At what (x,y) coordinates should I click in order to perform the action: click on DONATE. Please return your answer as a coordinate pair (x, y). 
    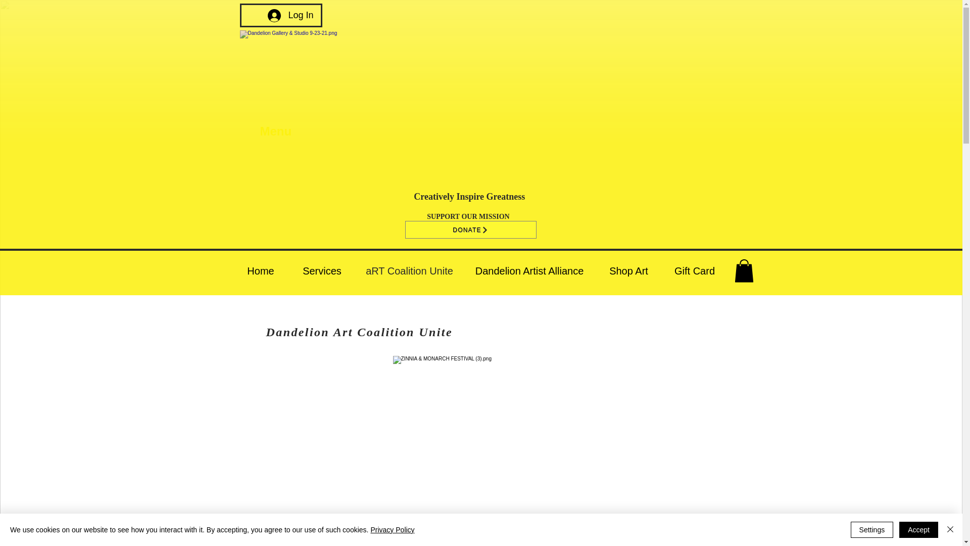
    Looking at the image, I should click on (471, 230).